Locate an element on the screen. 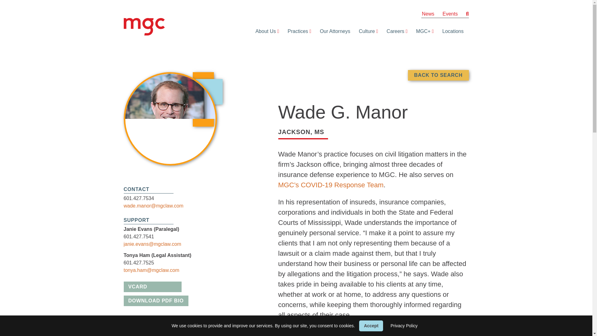 This screenshot has height=336, width=597. Locations is located at coordinates (451, 31).